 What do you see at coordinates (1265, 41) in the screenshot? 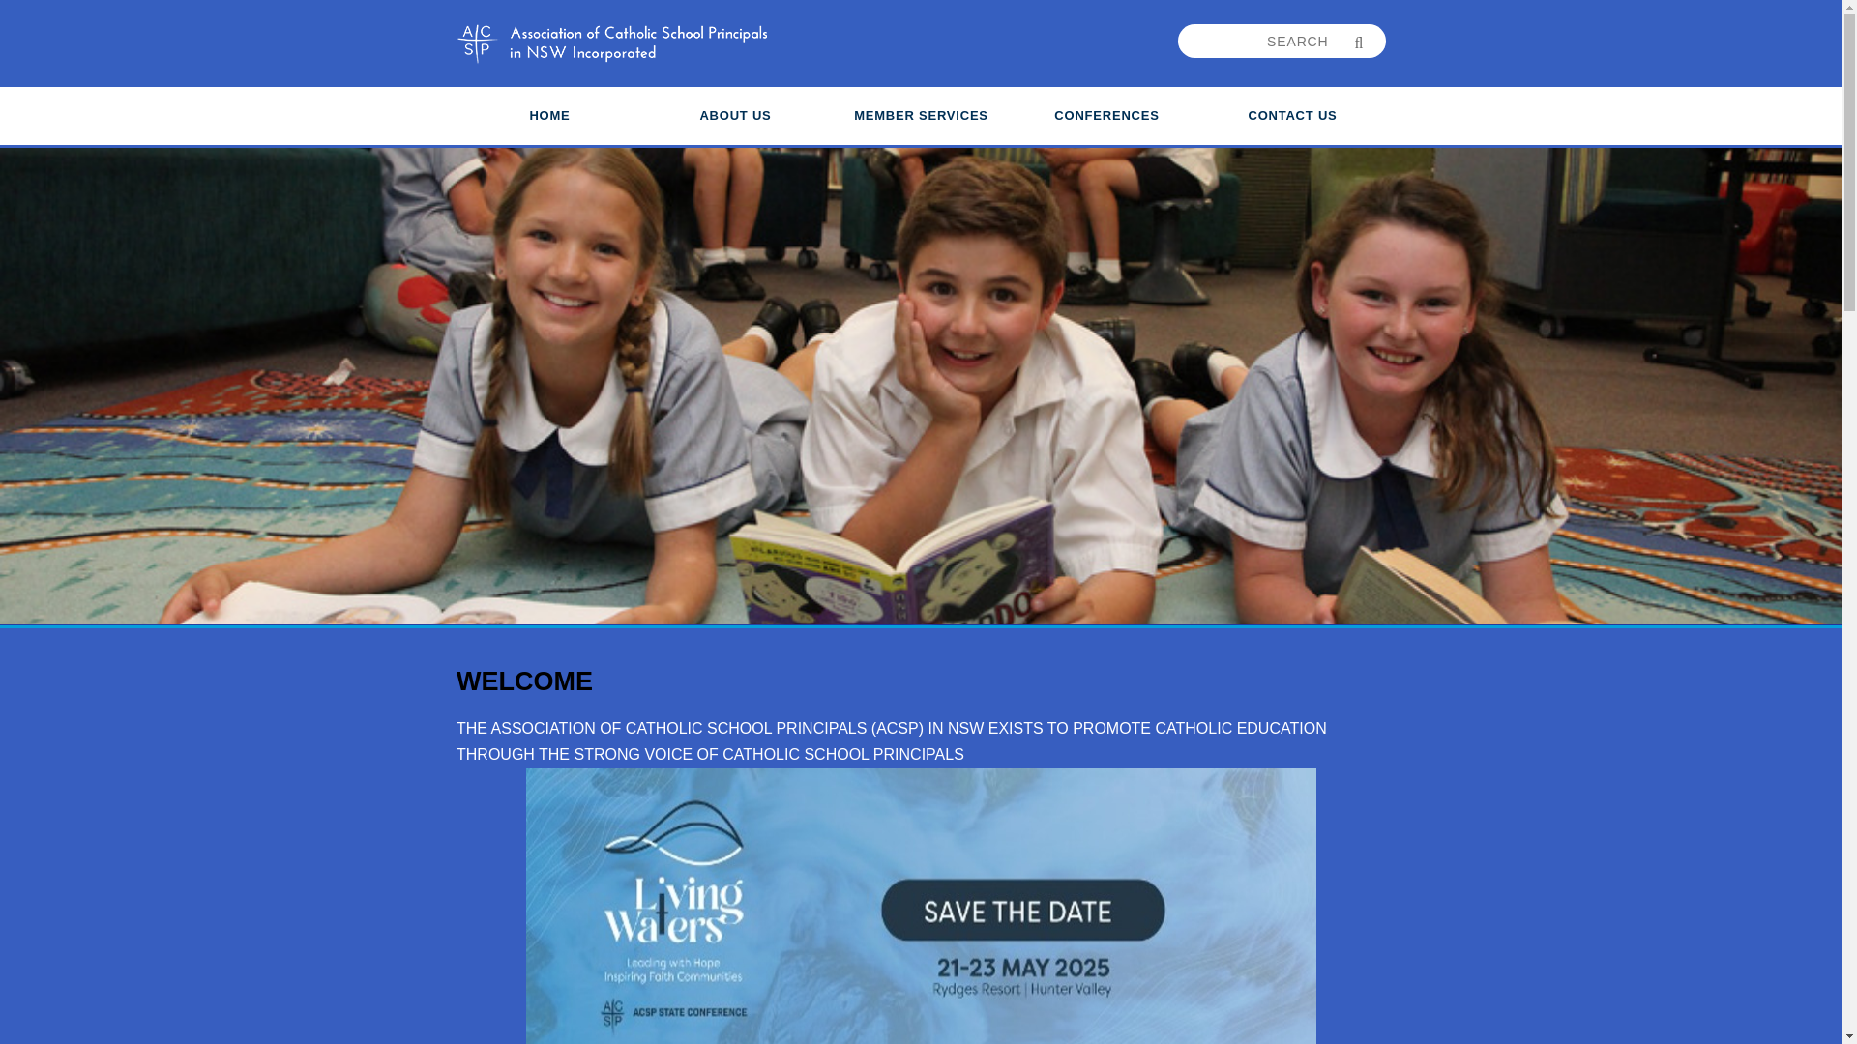
I see `Search` at bounding box center [1265, 41].